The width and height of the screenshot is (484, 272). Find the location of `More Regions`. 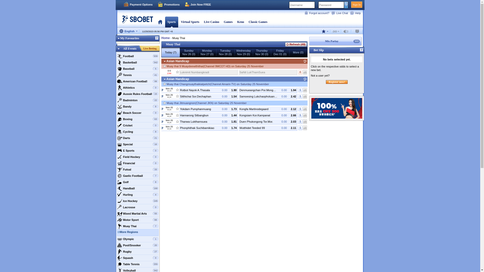

More Regions is located at coordinates (139, 232).